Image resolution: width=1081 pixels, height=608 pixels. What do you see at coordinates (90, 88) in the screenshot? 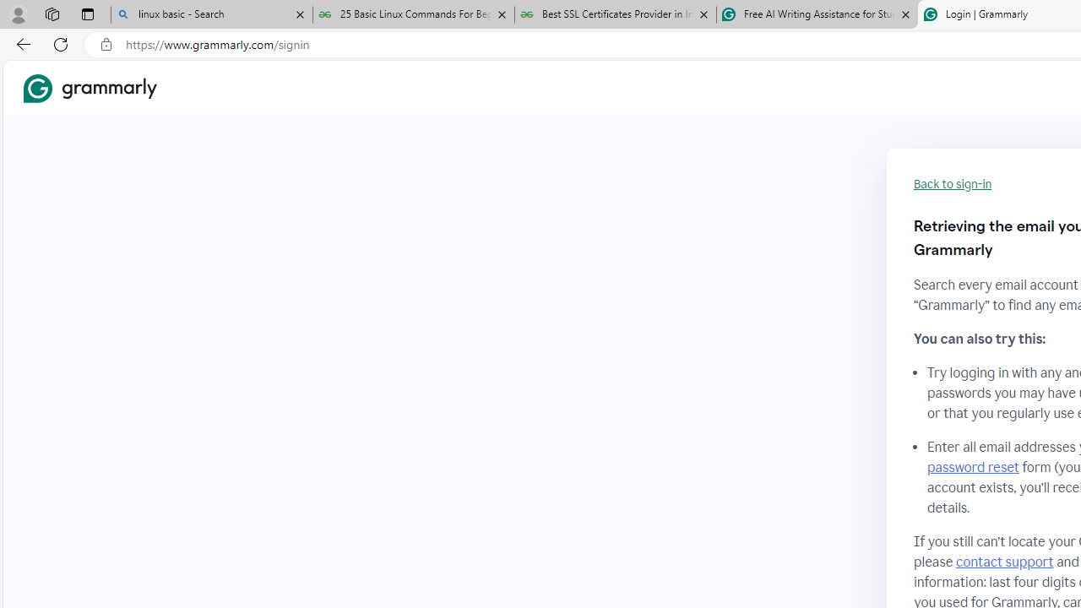
I see `Grammarly Home` at bounding box center [90, 88].